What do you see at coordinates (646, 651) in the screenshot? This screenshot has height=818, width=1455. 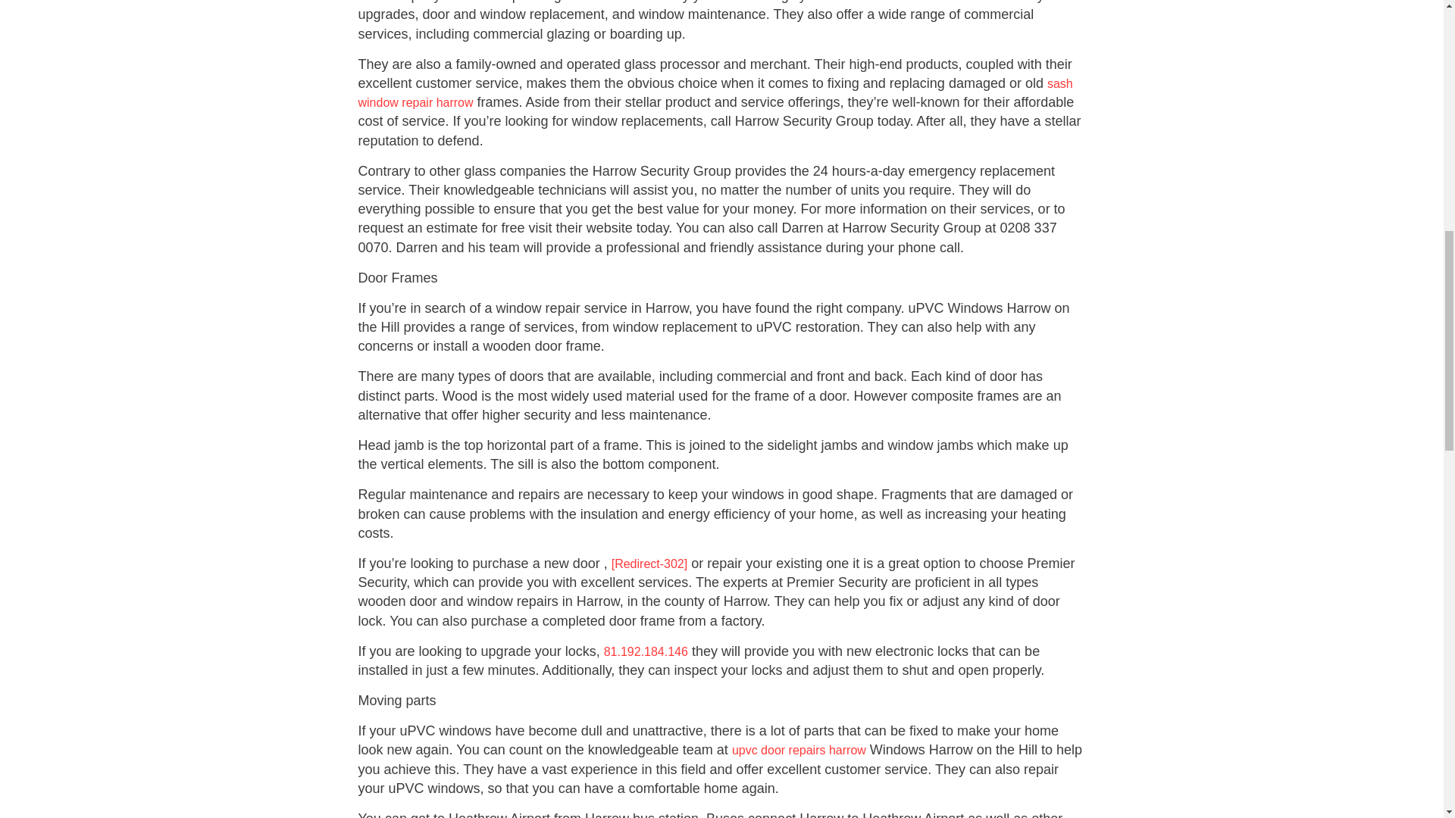 I see `81.192.184.146` at bounding box center [646, 651].